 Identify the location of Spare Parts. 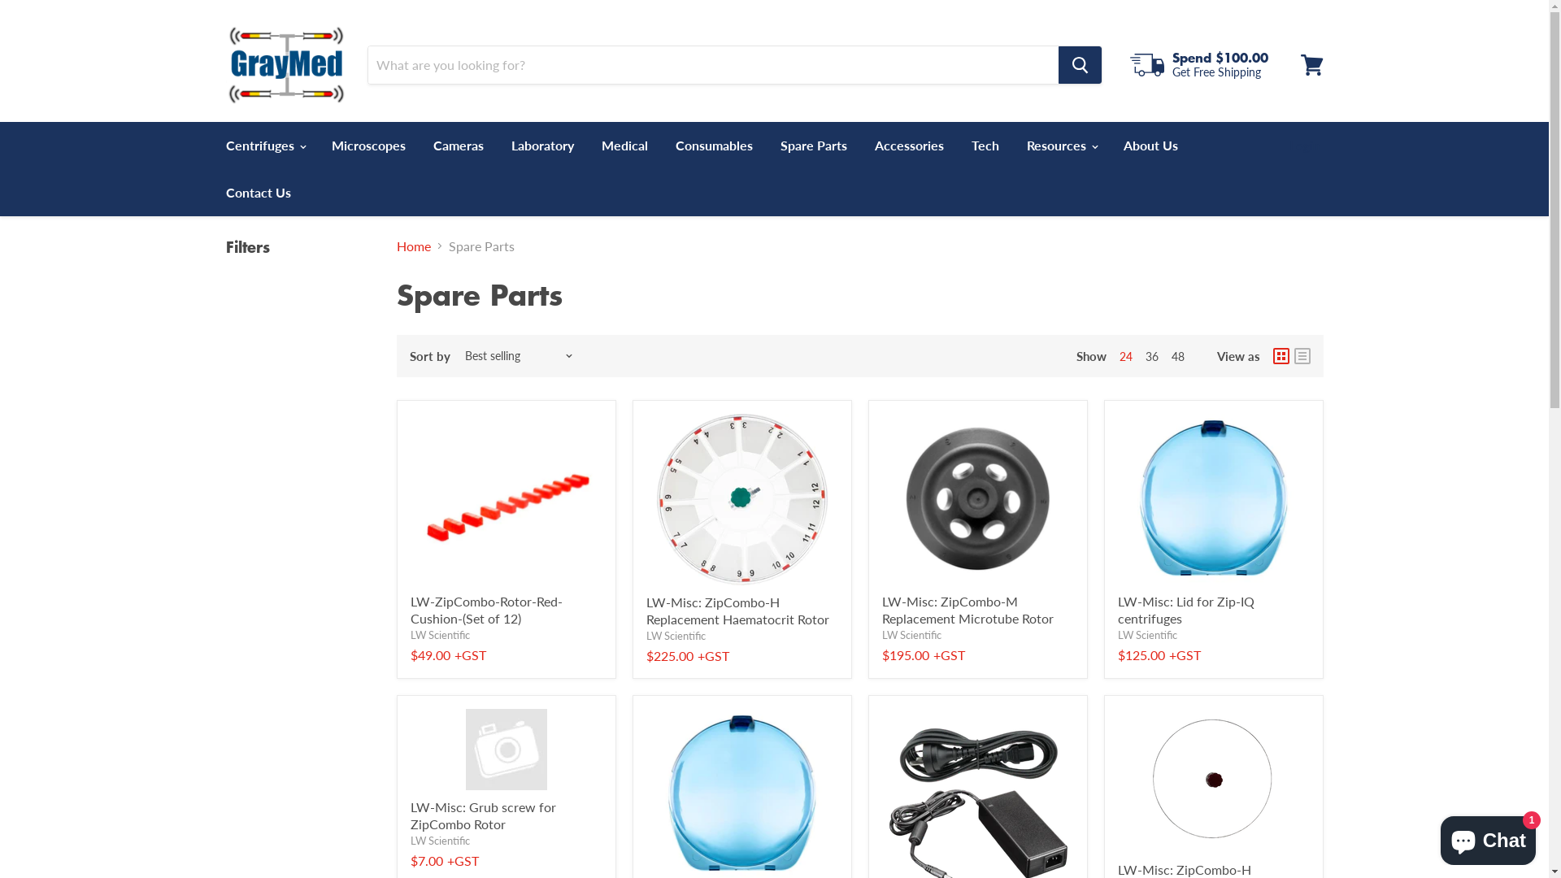
(813, 146).